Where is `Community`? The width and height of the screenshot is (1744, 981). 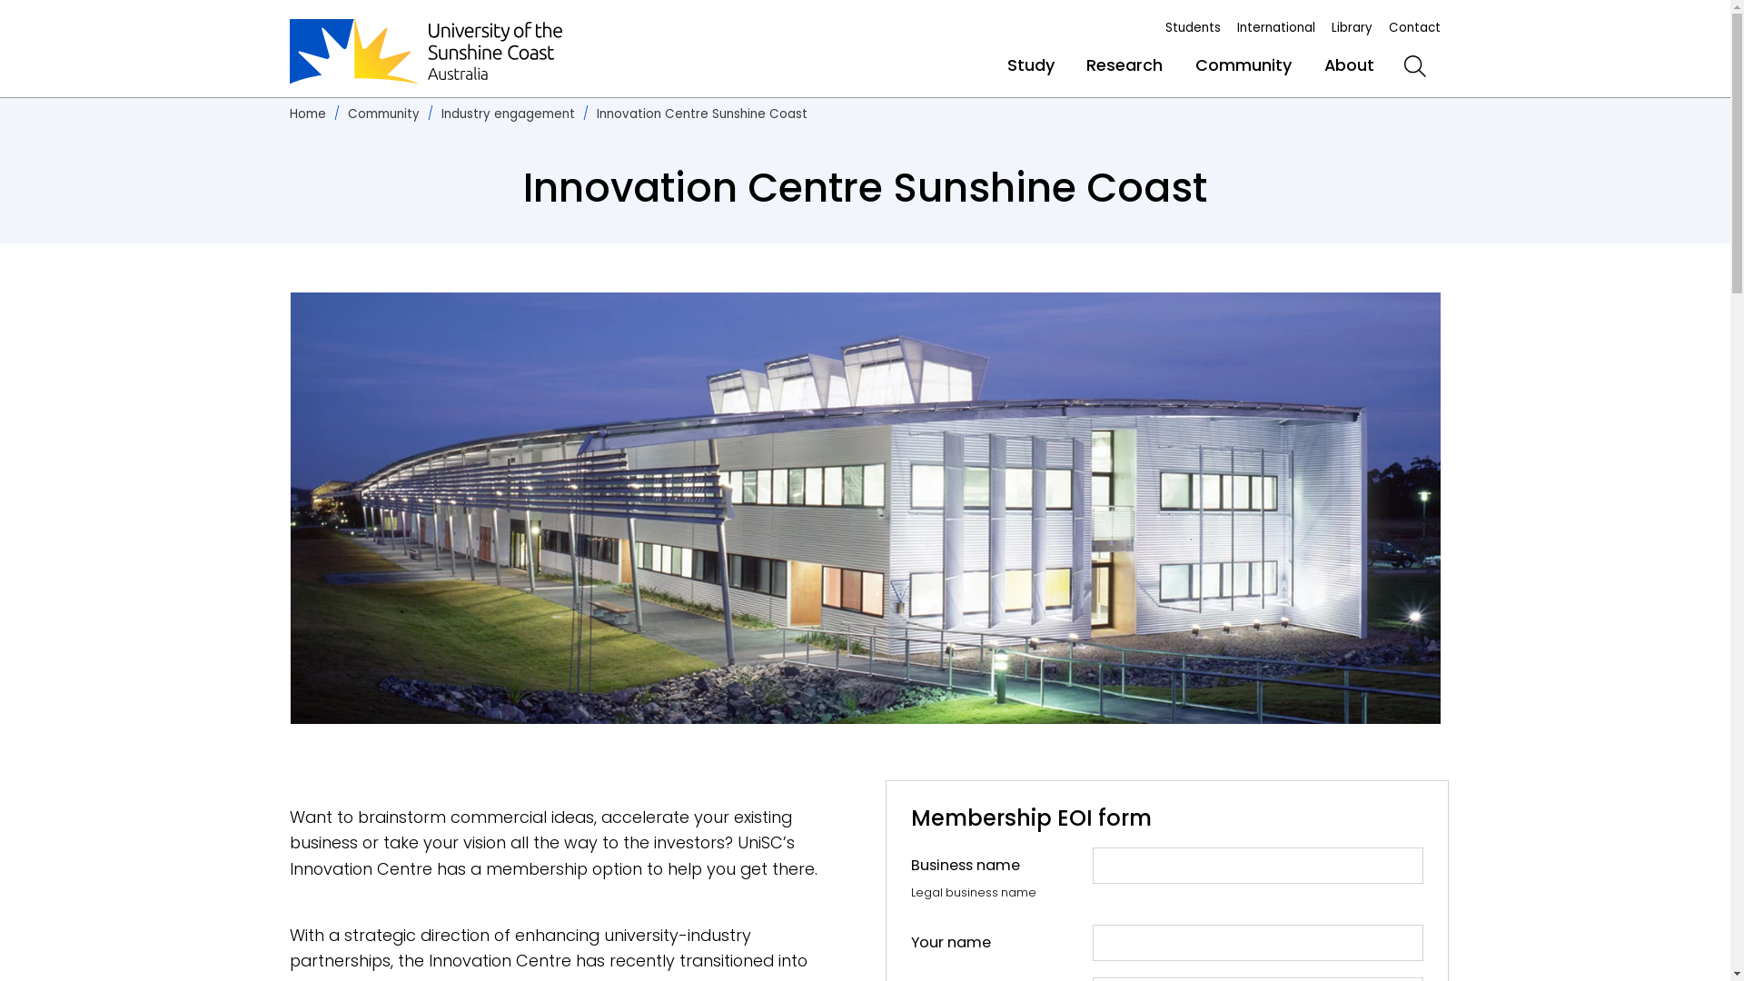 Community is located at coordinates (1244, 65).